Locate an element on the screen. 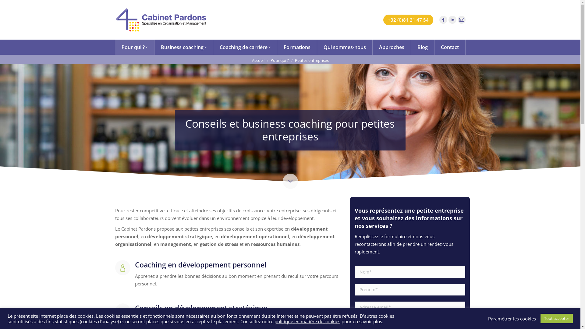  Blog is located at coordinates (123, 281).